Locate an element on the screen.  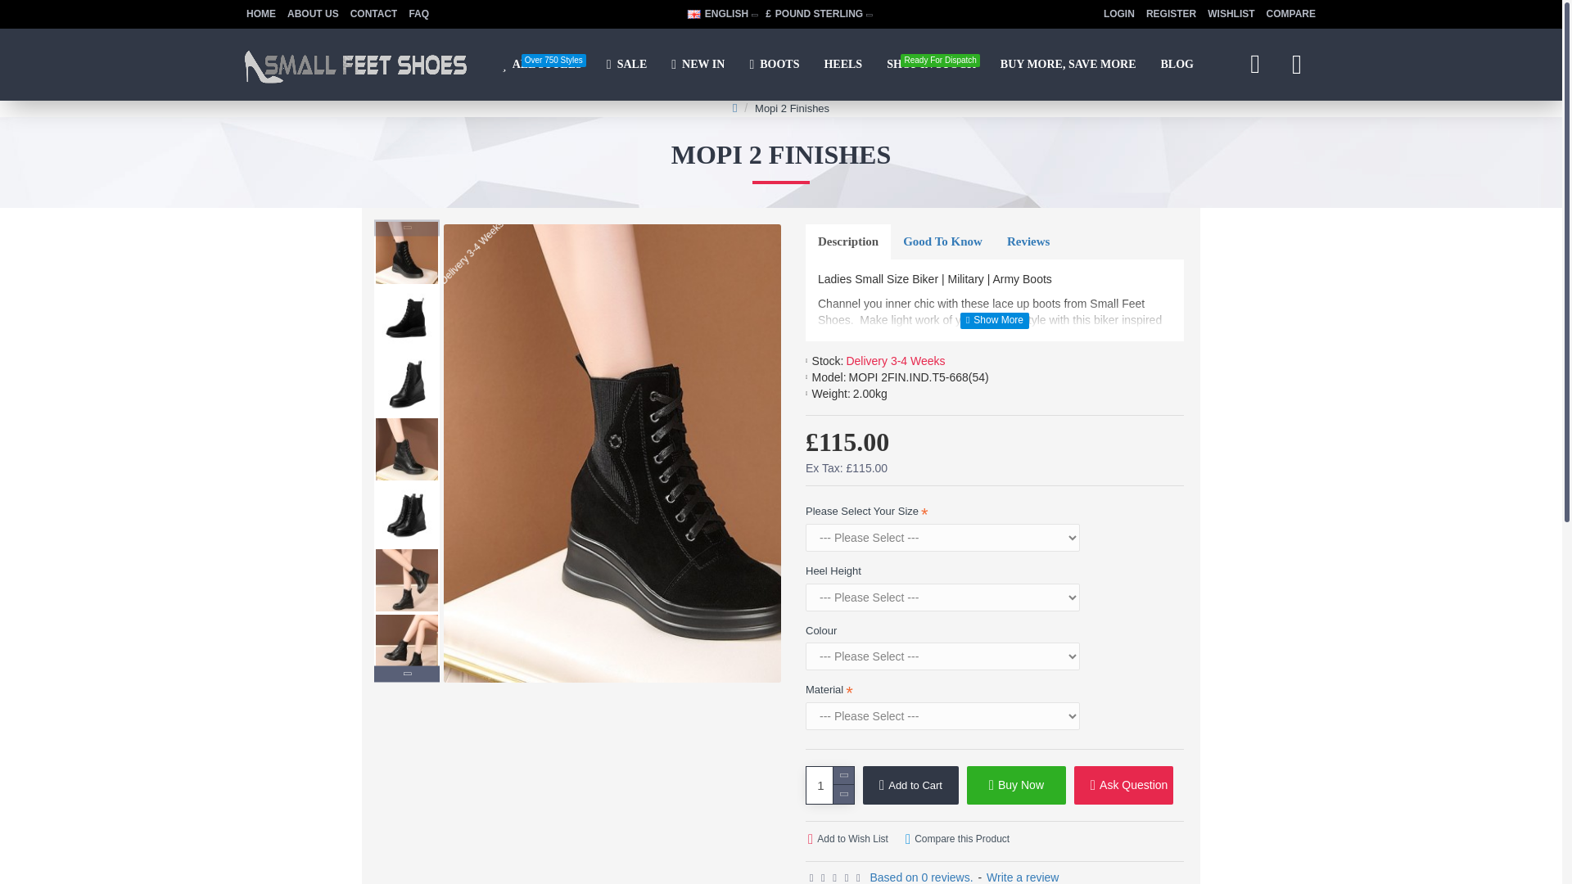
Mopi 2 Finishes is located at coordinates (1290, 15).